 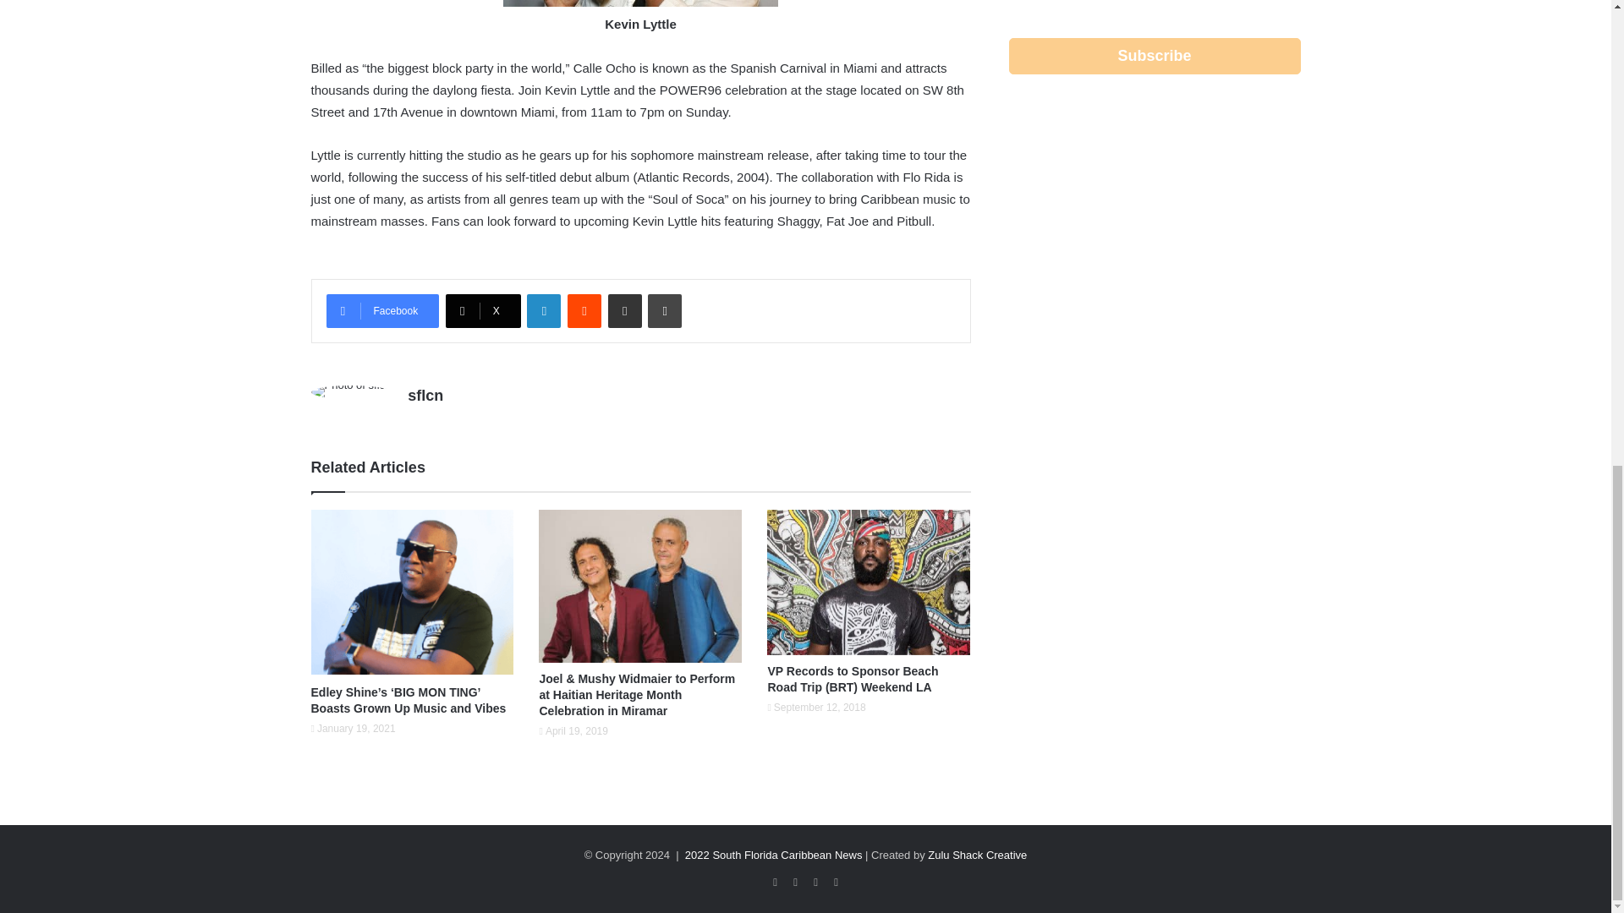 I want to click on Share via Email, so click(x=624, y=310).